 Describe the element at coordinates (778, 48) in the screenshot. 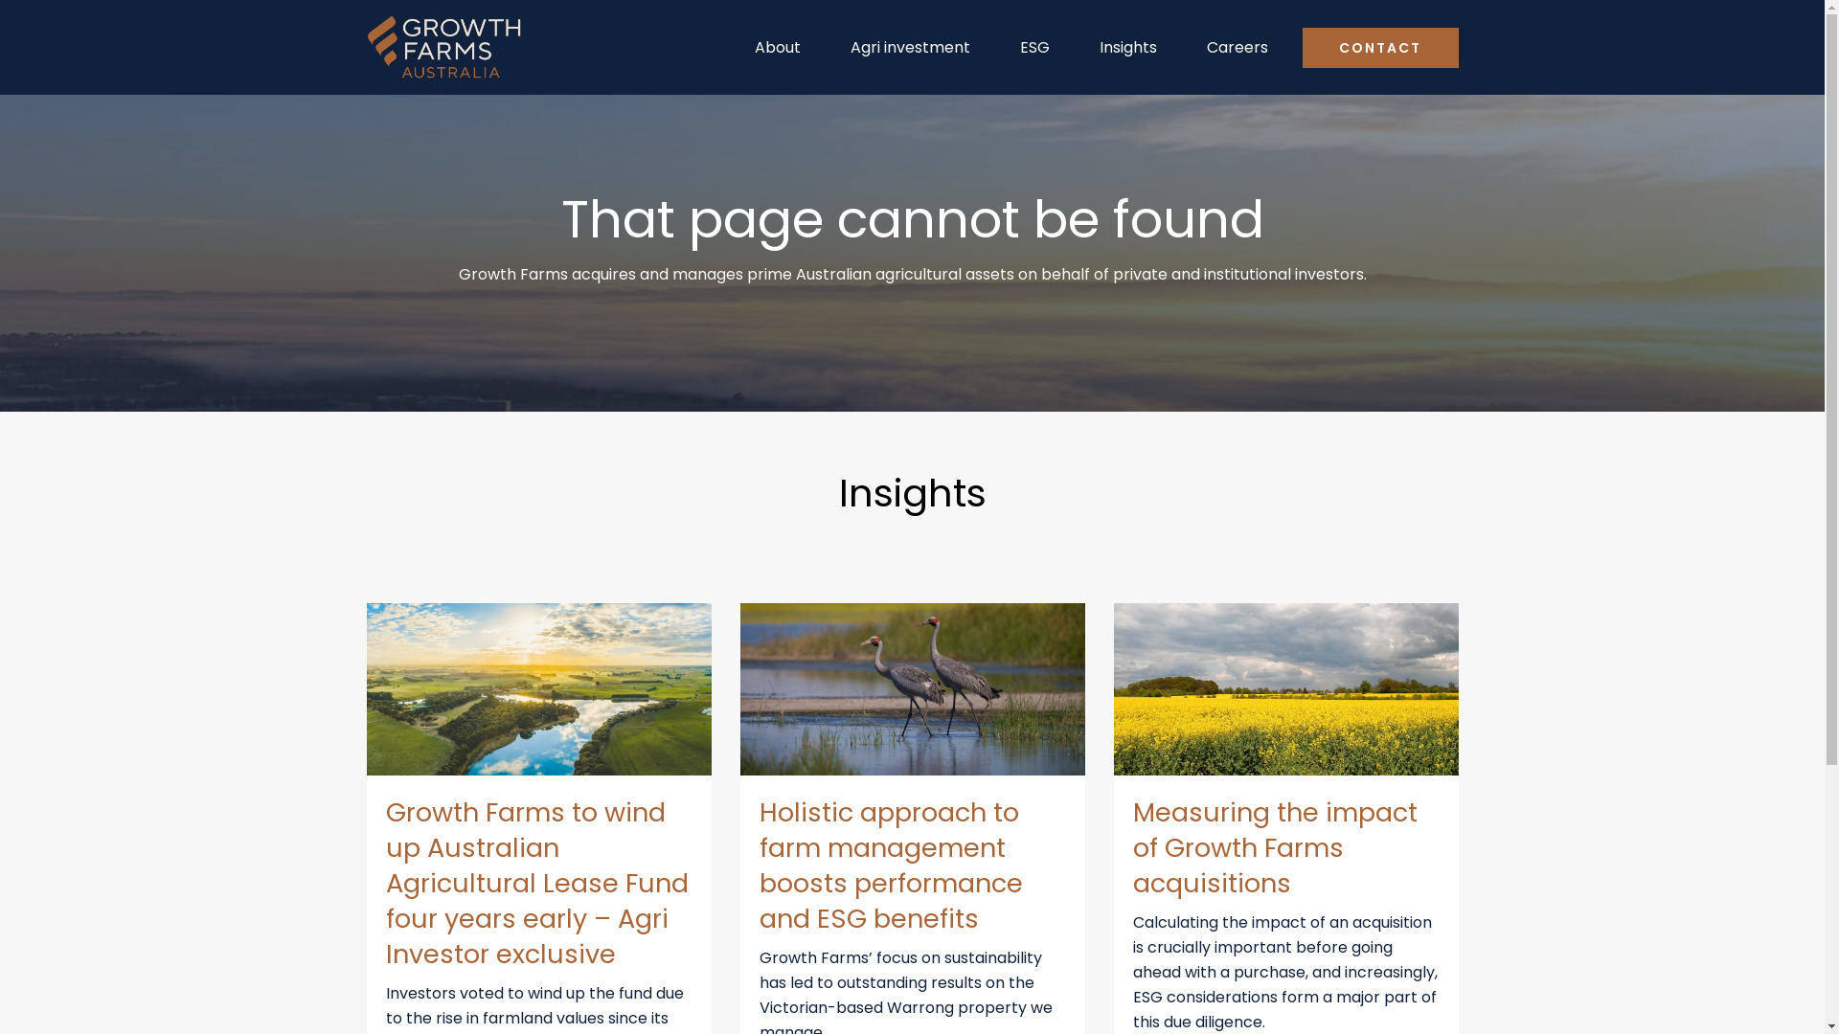

I see `About` at that location.